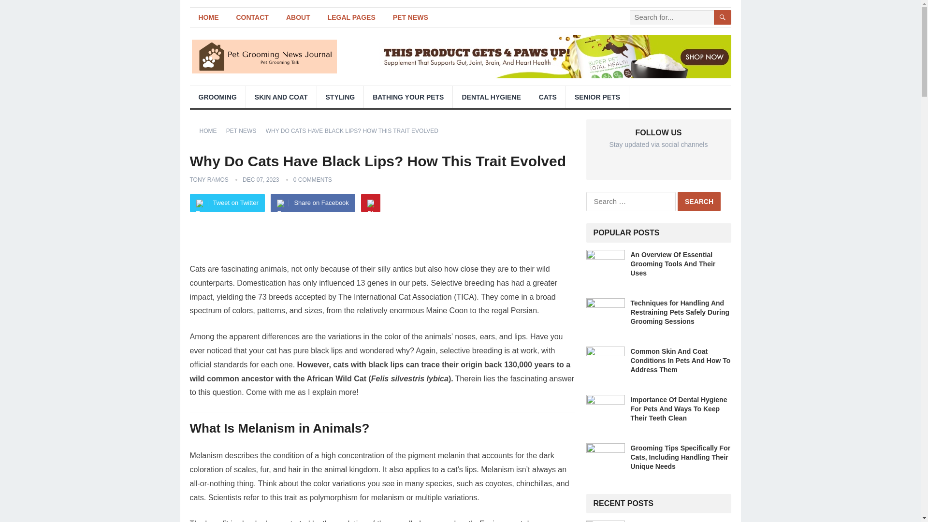 The image size is (928, 522). Describe the element at coordinates (491, 97) in the screenshot. I see `DENTAL HYGIENE` at that location.